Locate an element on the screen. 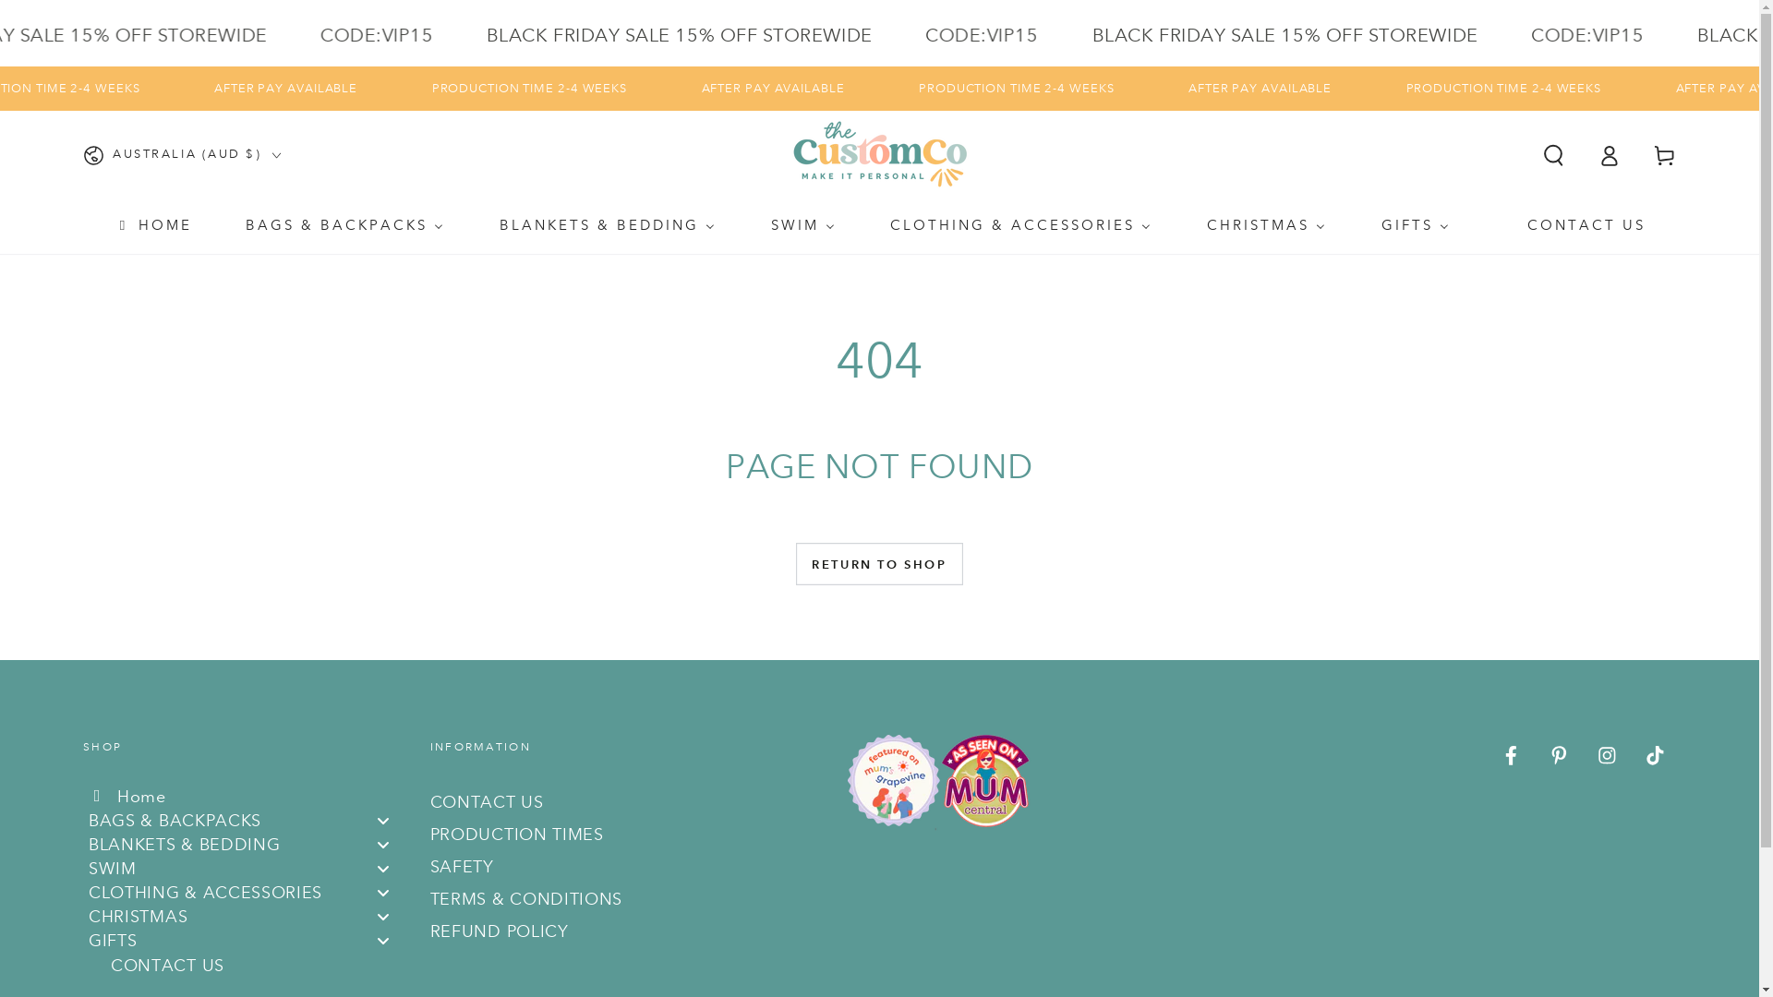  CLOTHING & ACCESSORIES is located at coordinates (1021, 225).